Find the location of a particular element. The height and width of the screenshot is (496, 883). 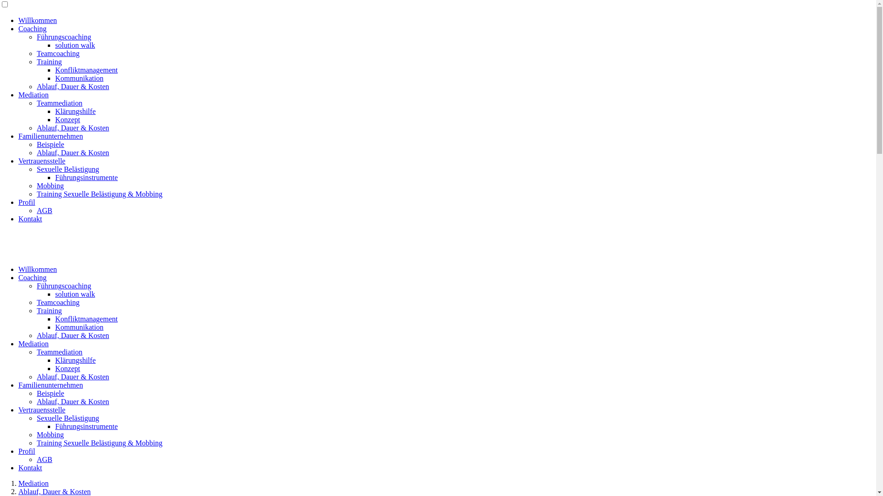

Vertrauensstelle is located at coordinates (42, 161).